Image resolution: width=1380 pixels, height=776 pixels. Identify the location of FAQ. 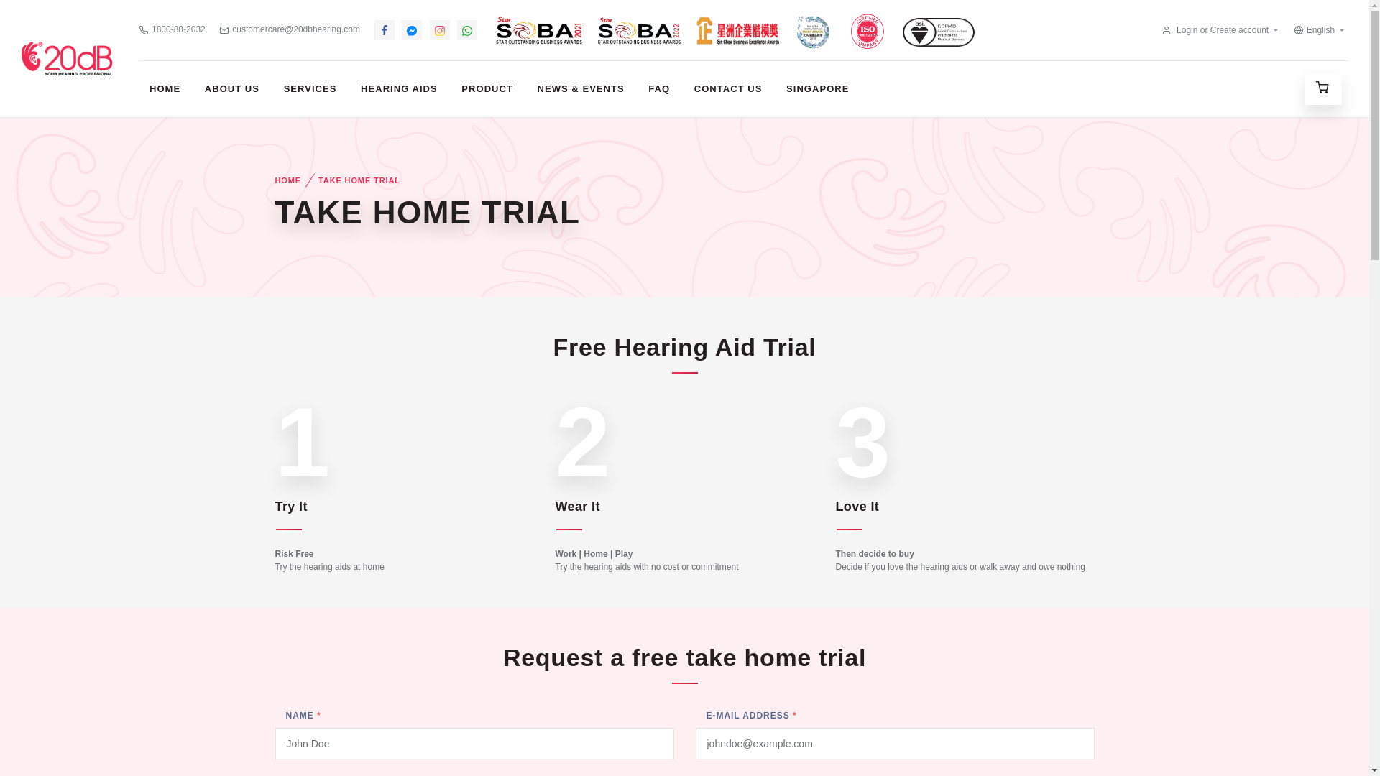
(659, 89).